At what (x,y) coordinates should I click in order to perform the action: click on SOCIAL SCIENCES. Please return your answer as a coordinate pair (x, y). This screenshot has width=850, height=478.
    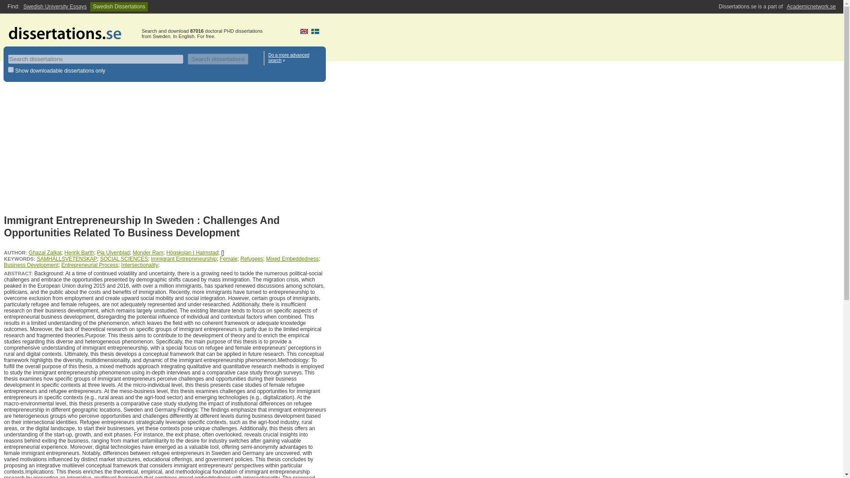
    Looking at the image, I should click on (124, 258).